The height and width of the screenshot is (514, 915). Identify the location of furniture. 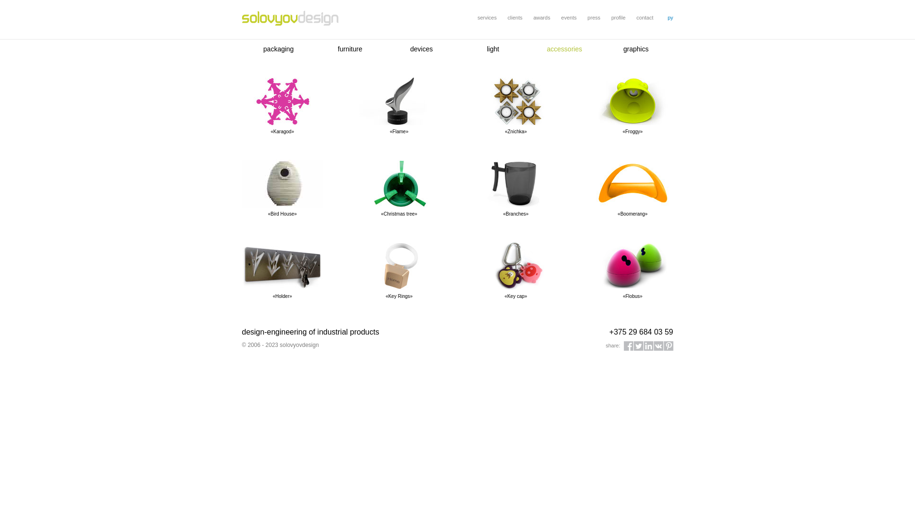
(350, 49).